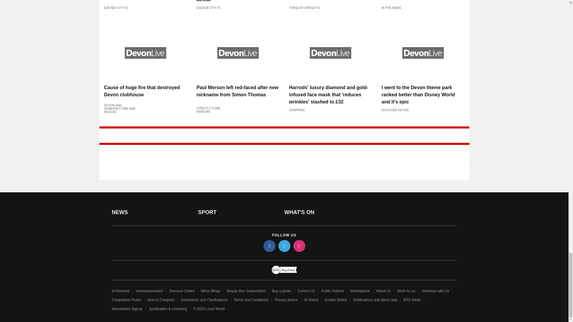  What do you see at coordinates (299, 246) in the screenshot?
I see `instagram` at bounding box center [299, 246].